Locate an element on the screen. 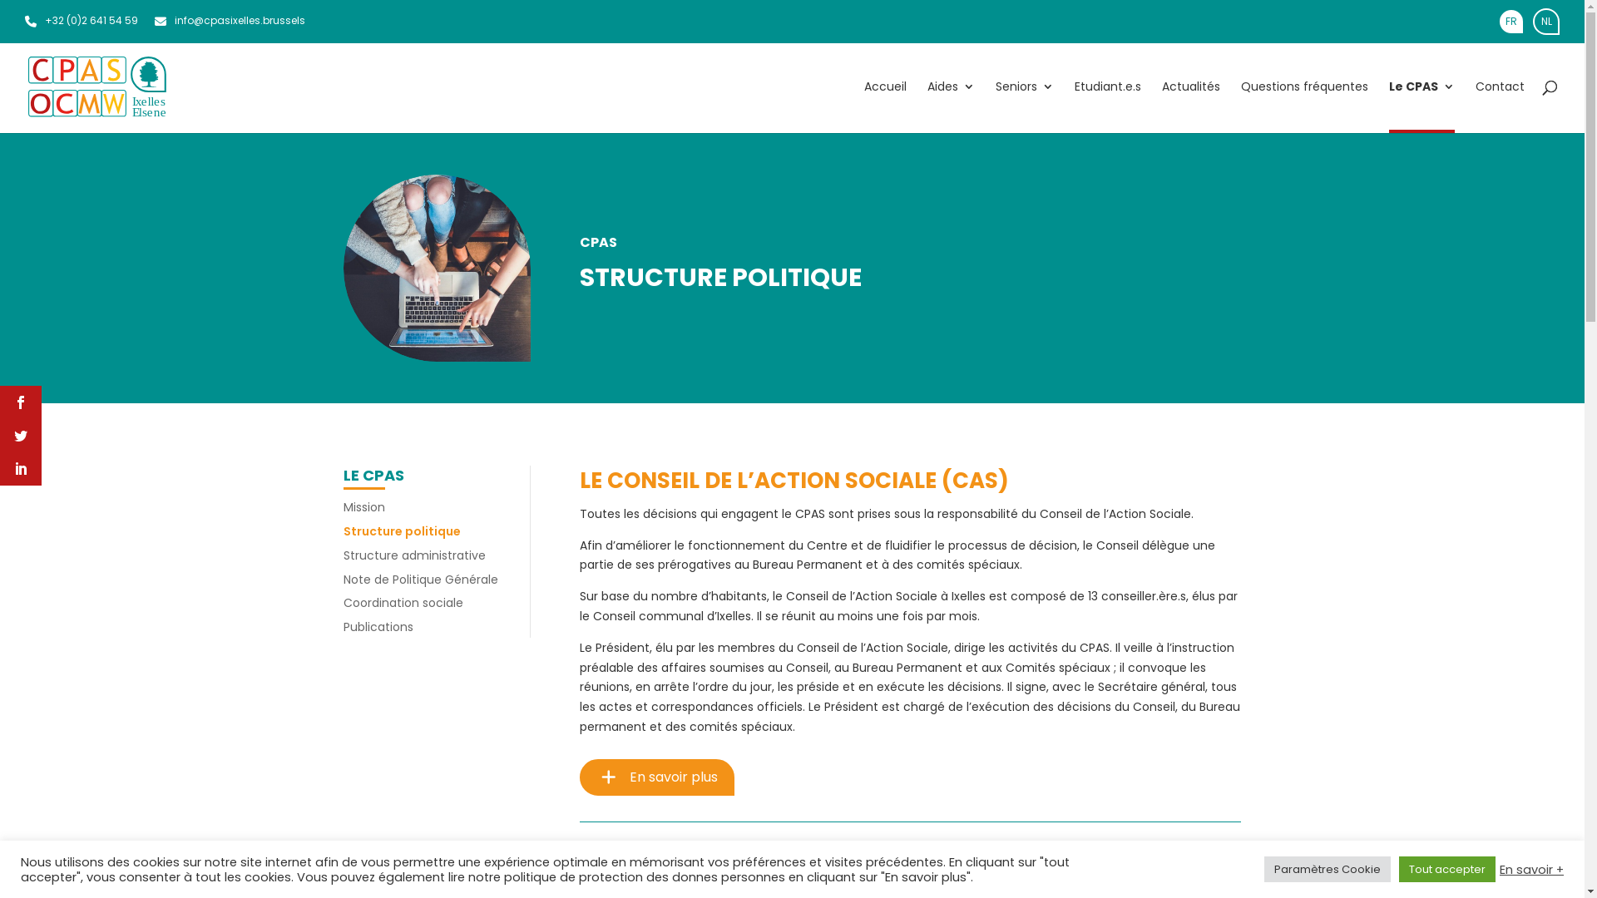  LE CPAS is located at coordinates (373, 476).